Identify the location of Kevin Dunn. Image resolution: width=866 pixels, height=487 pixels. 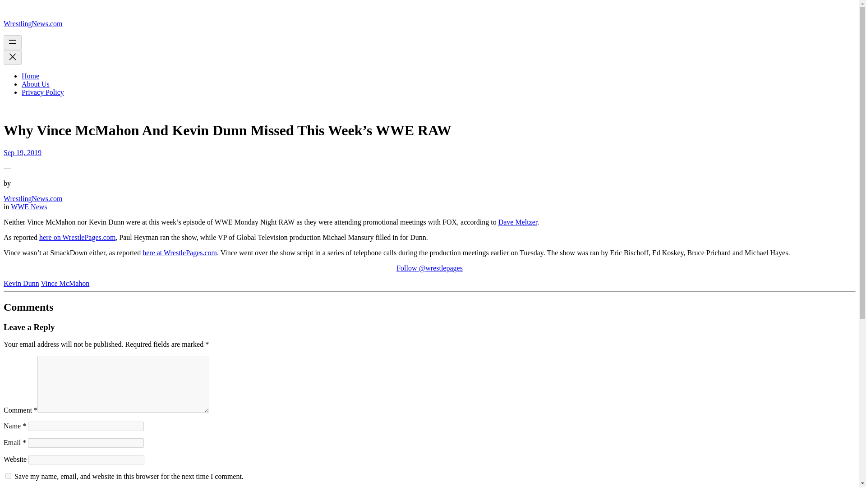
(21, 283).